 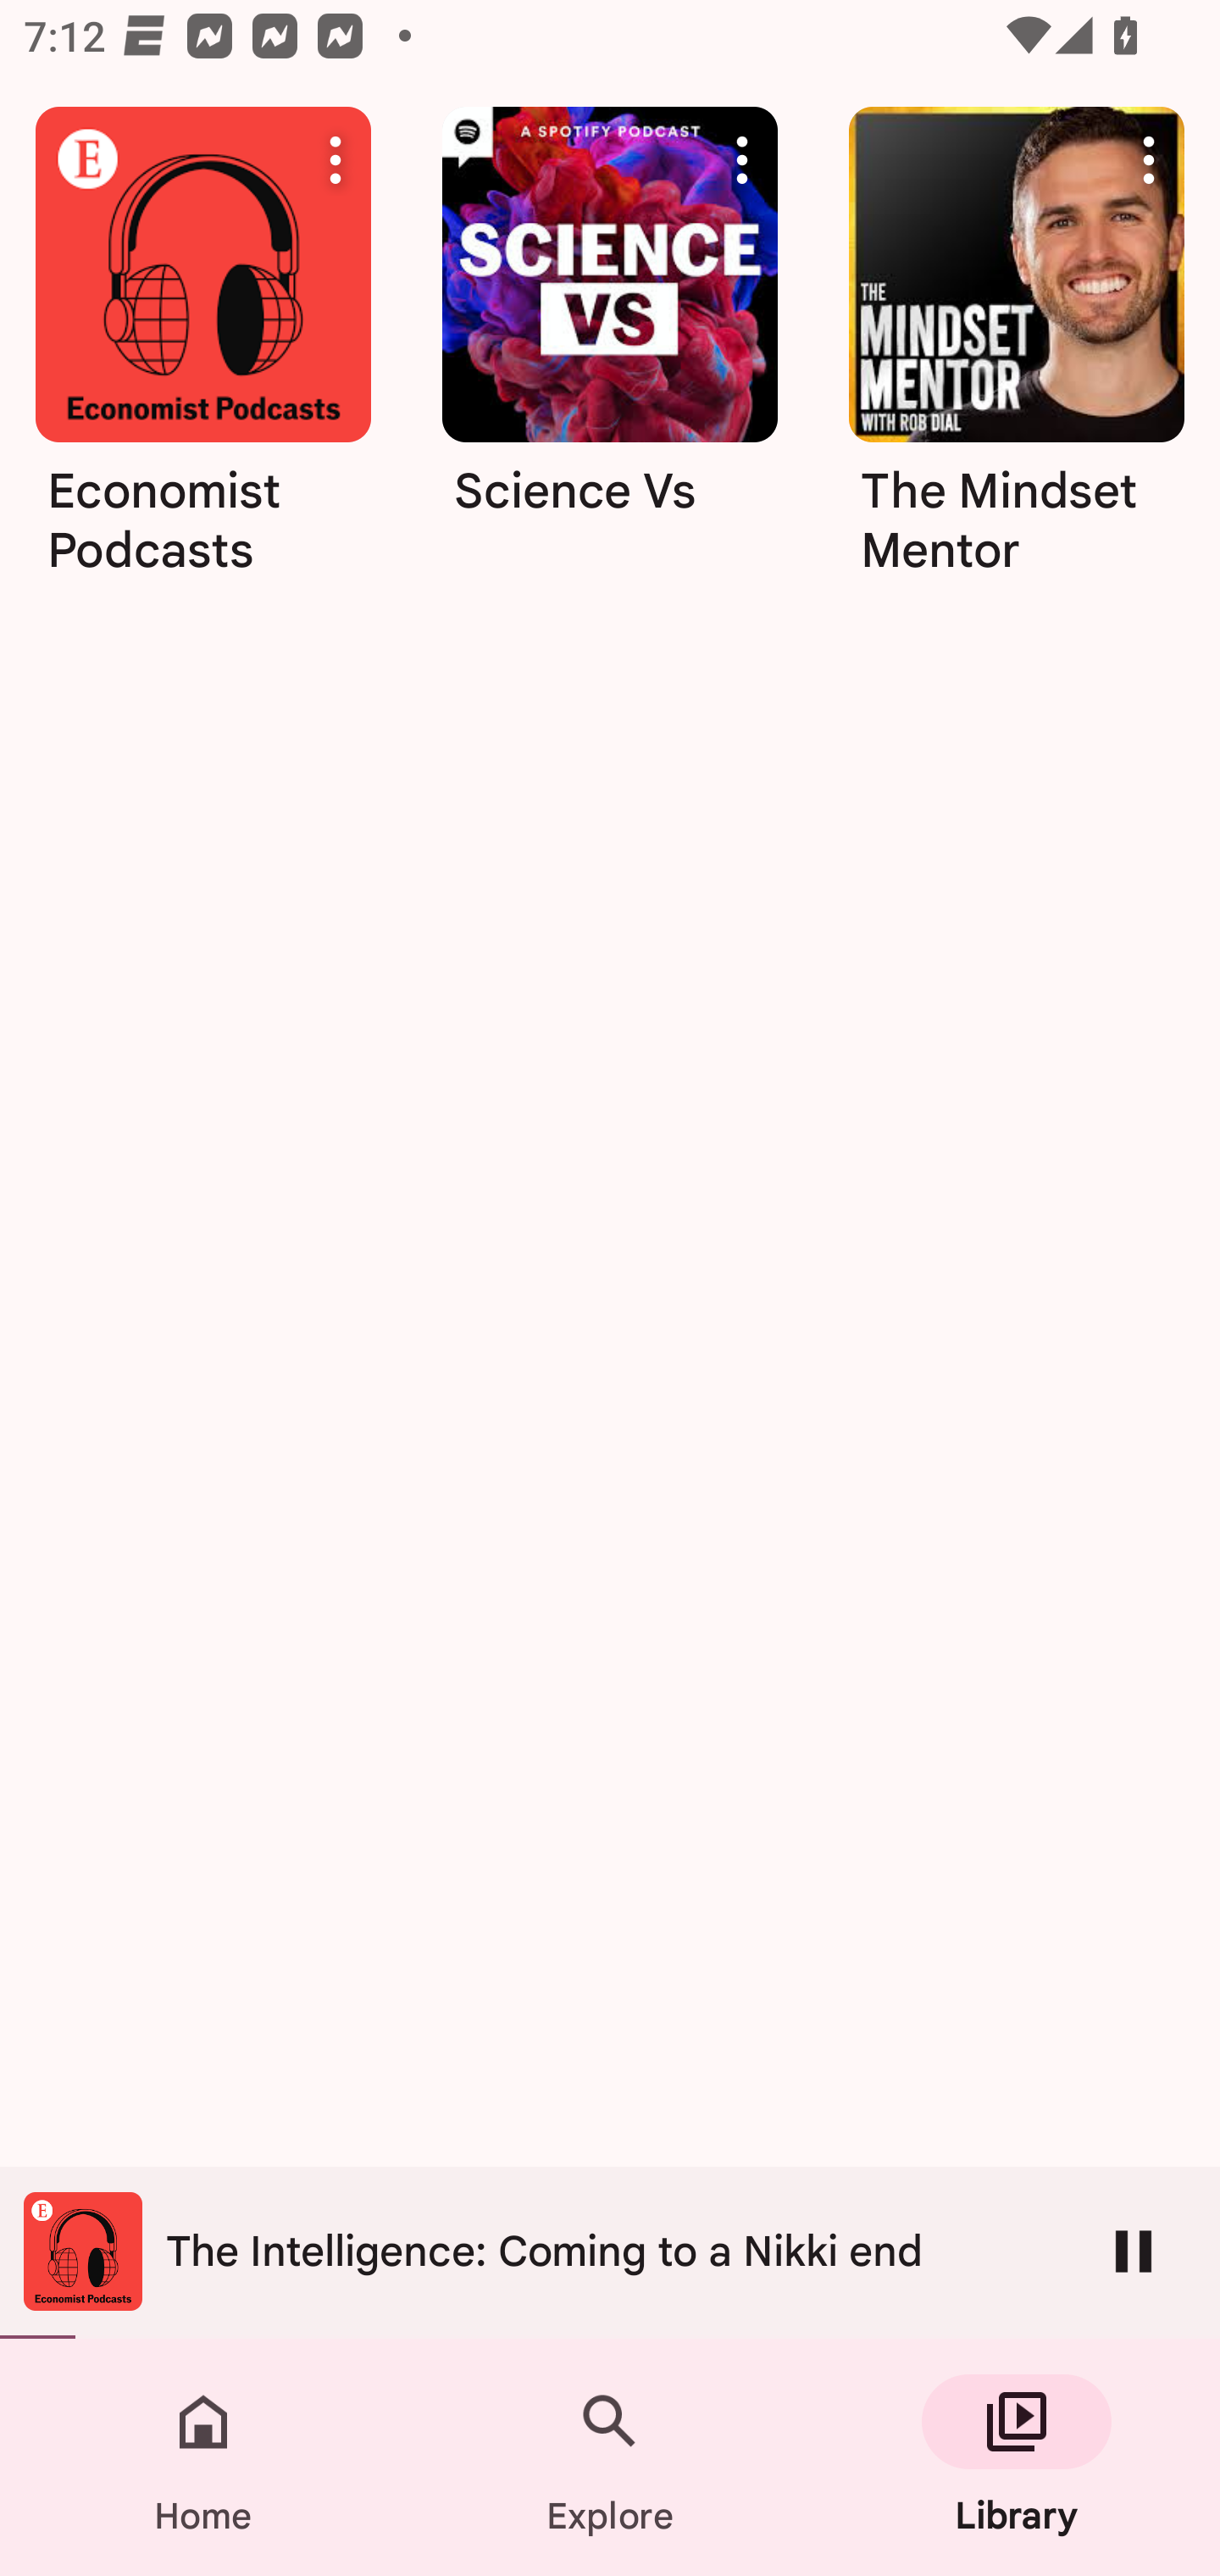 I want to click on More actions, so click(x=742, y=159).